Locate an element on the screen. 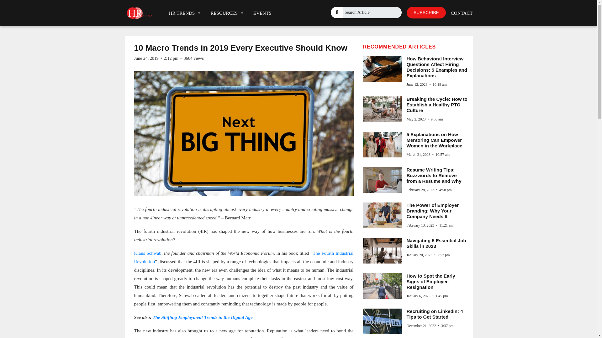 This screenshot has height=338, width=602. CONTACT is located at coordinates (459, 13).